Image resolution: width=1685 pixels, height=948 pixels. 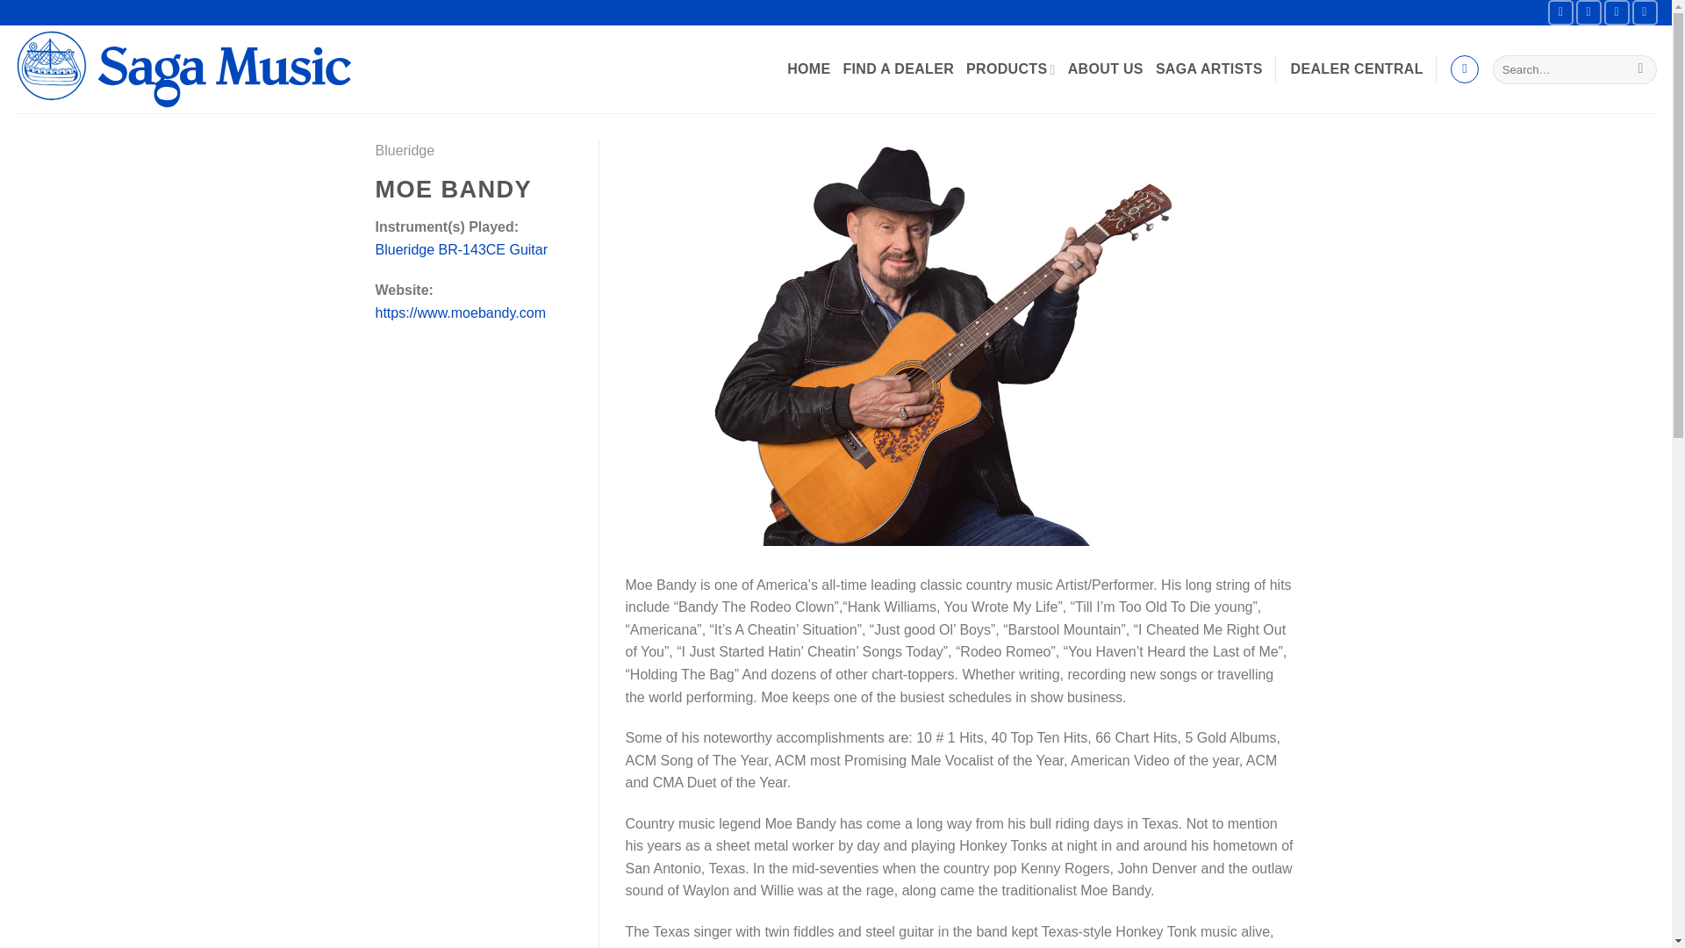 I want to click on Follow on YouTube, so click(x=1645, y=12).